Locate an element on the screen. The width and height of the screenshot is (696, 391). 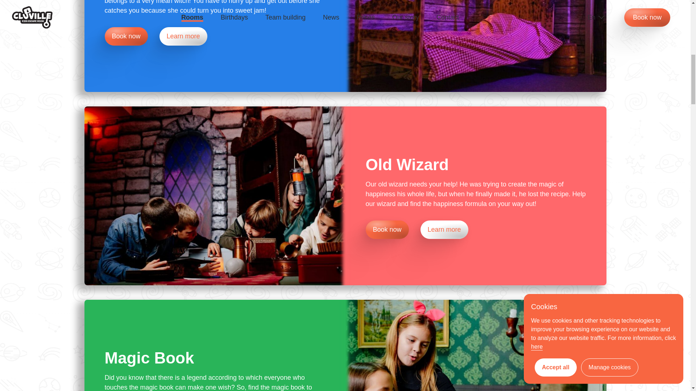
Book now is located at coordinates (126, 36).